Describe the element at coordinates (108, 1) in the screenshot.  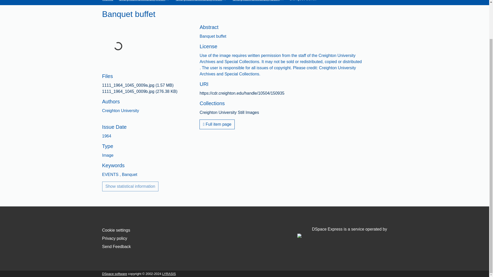
I see `Home` at that location.